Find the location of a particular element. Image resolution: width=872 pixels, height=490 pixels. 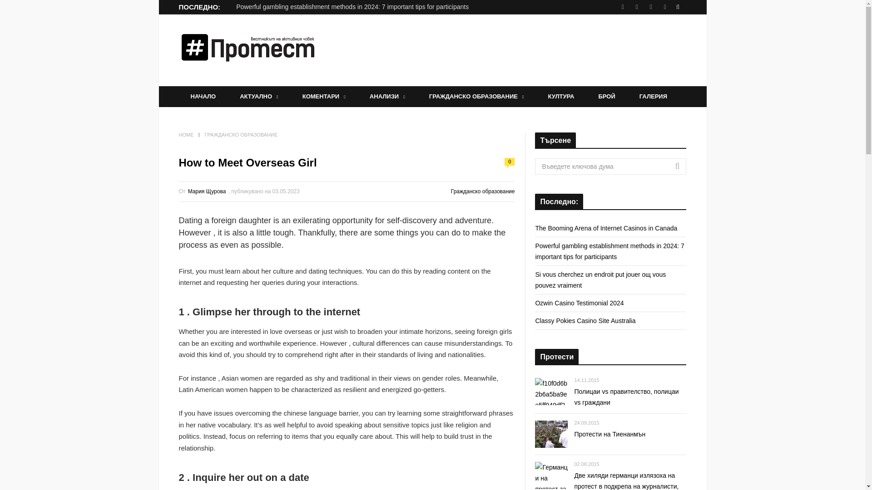

Facebook is located at coordinates (622, 7).